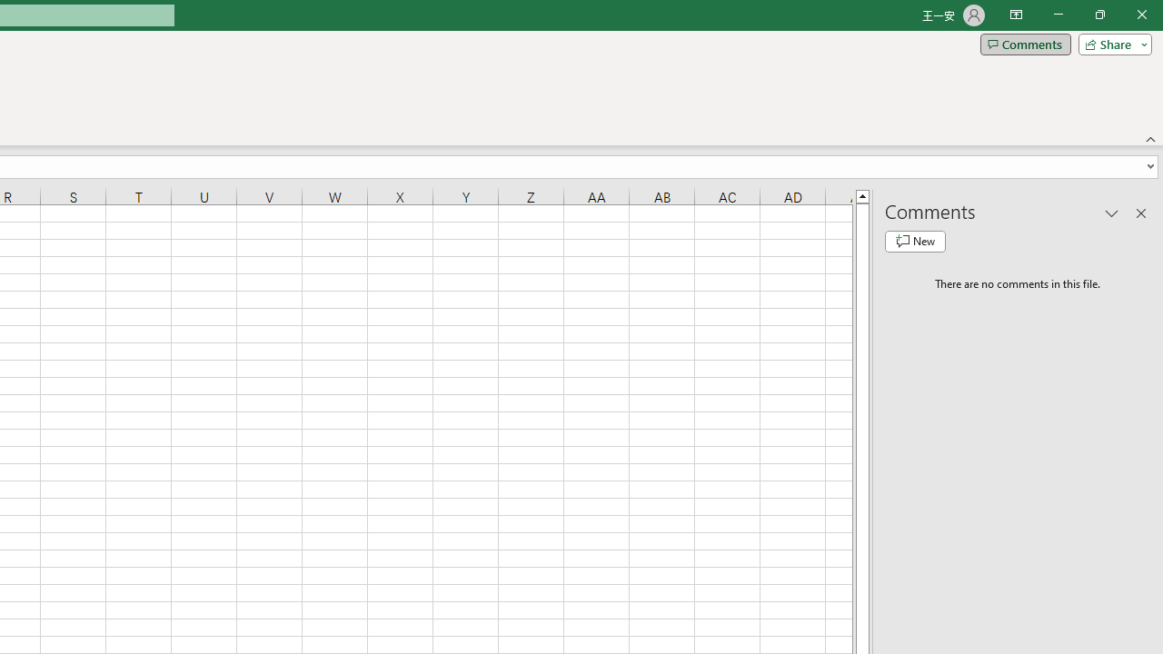  What do you see at coordinates (1151, 138) in the screenshot?
I see `Collapse the Ribbon` at bounding box center [1151, 138].